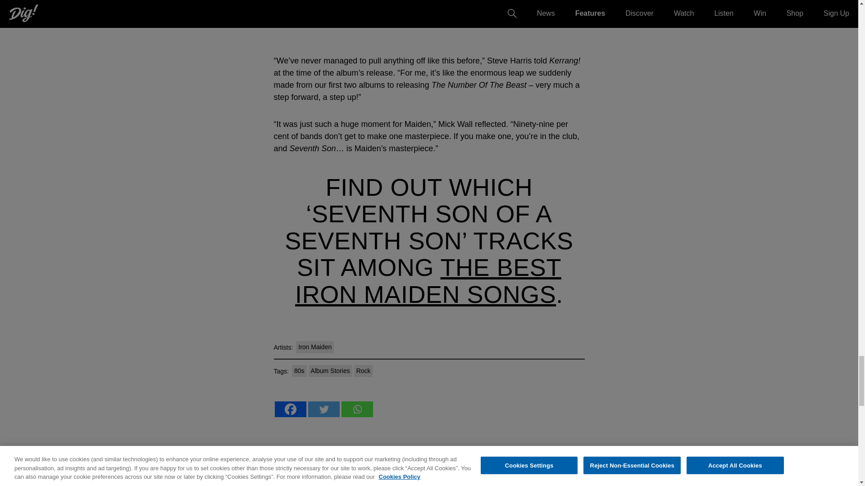 Image resolution: width=865 pixels, height=486 pixels. What do you see at coordinates (357, 409) in the screenshot?
I see `Whatsapp` at bounding box center [357, 409].